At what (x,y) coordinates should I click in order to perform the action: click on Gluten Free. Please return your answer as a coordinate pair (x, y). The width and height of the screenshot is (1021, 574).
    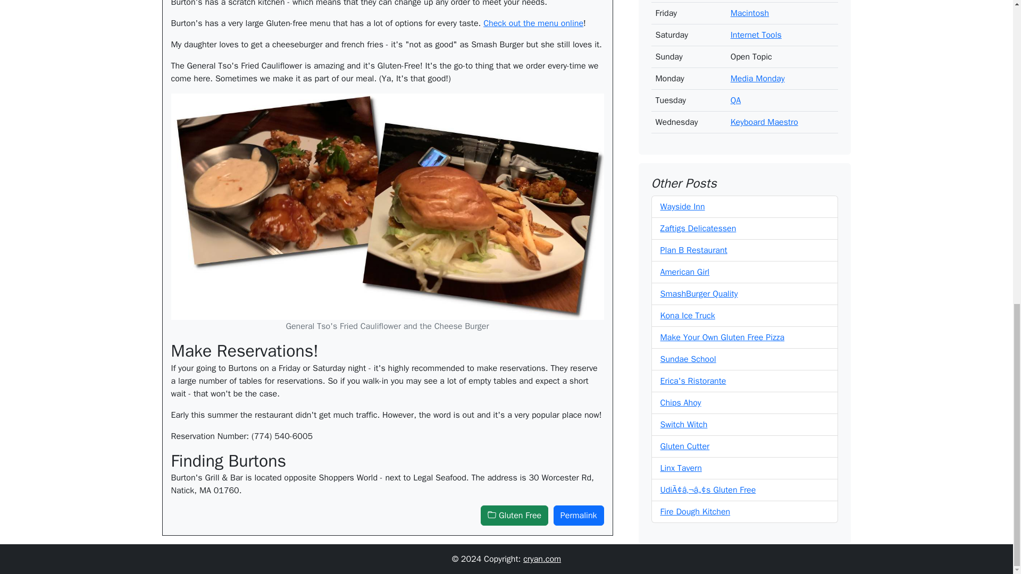
    Looking at the image, I should click on (515, 516).